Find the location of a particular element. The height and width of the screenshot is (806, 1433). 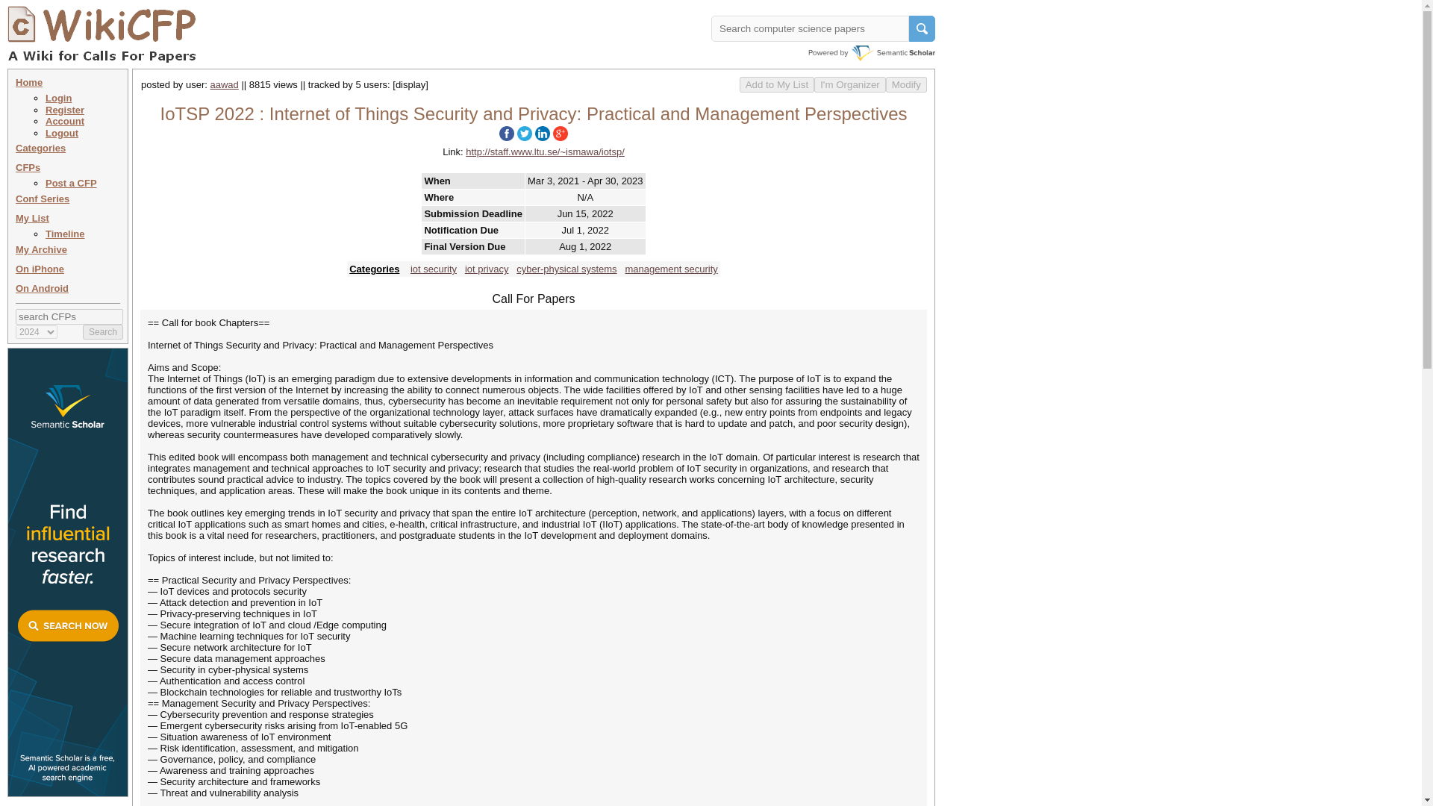

aawad is located at coordinates (225, 84).